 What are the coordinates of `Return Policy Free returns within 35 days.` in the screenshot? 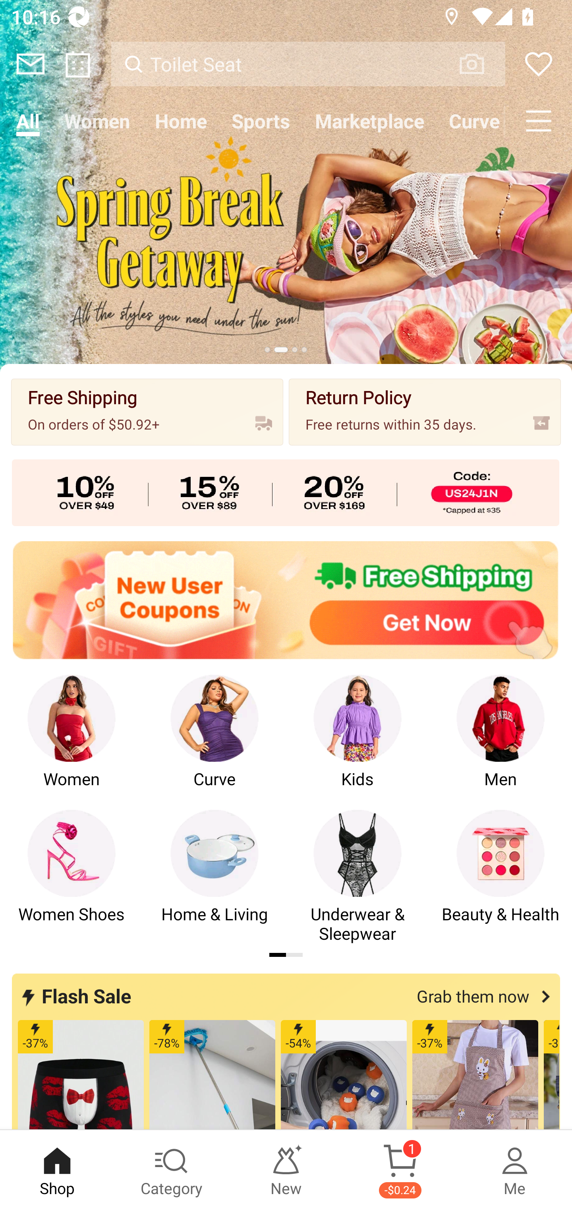 It's located at (425, 412).